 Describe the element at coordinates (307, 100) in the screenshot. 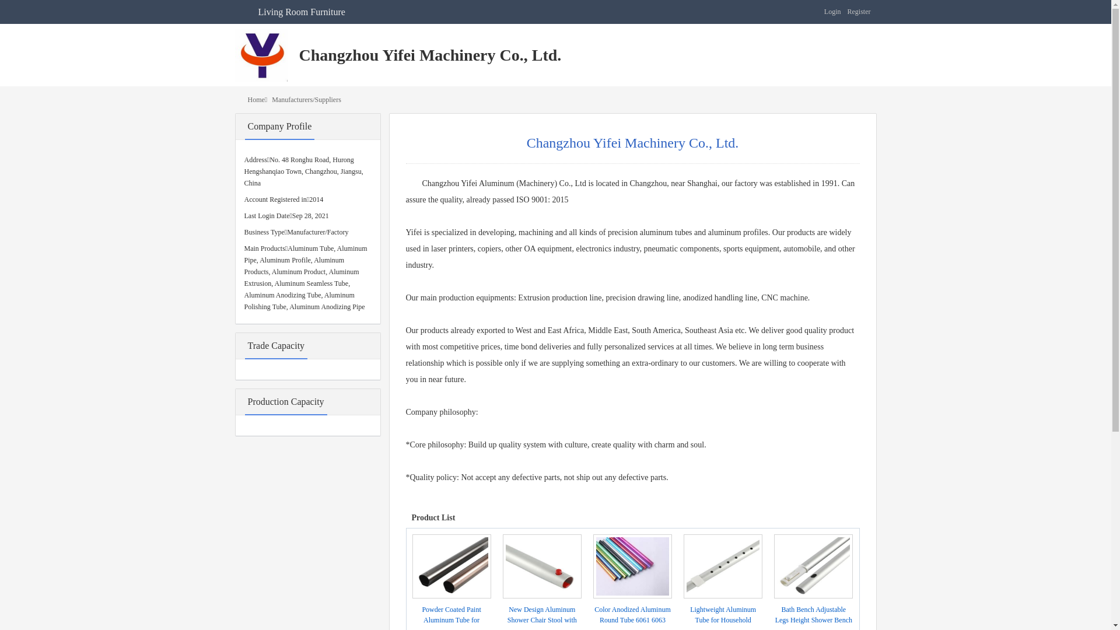

I see `Manufacturers/Suppliers` at that location.